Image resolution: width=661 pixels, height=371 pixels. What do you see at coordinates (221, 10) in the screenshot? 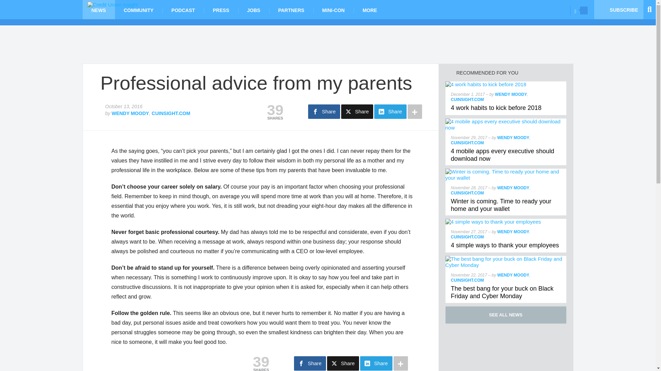
I see `PRESS` at bounding box center [221, 10].